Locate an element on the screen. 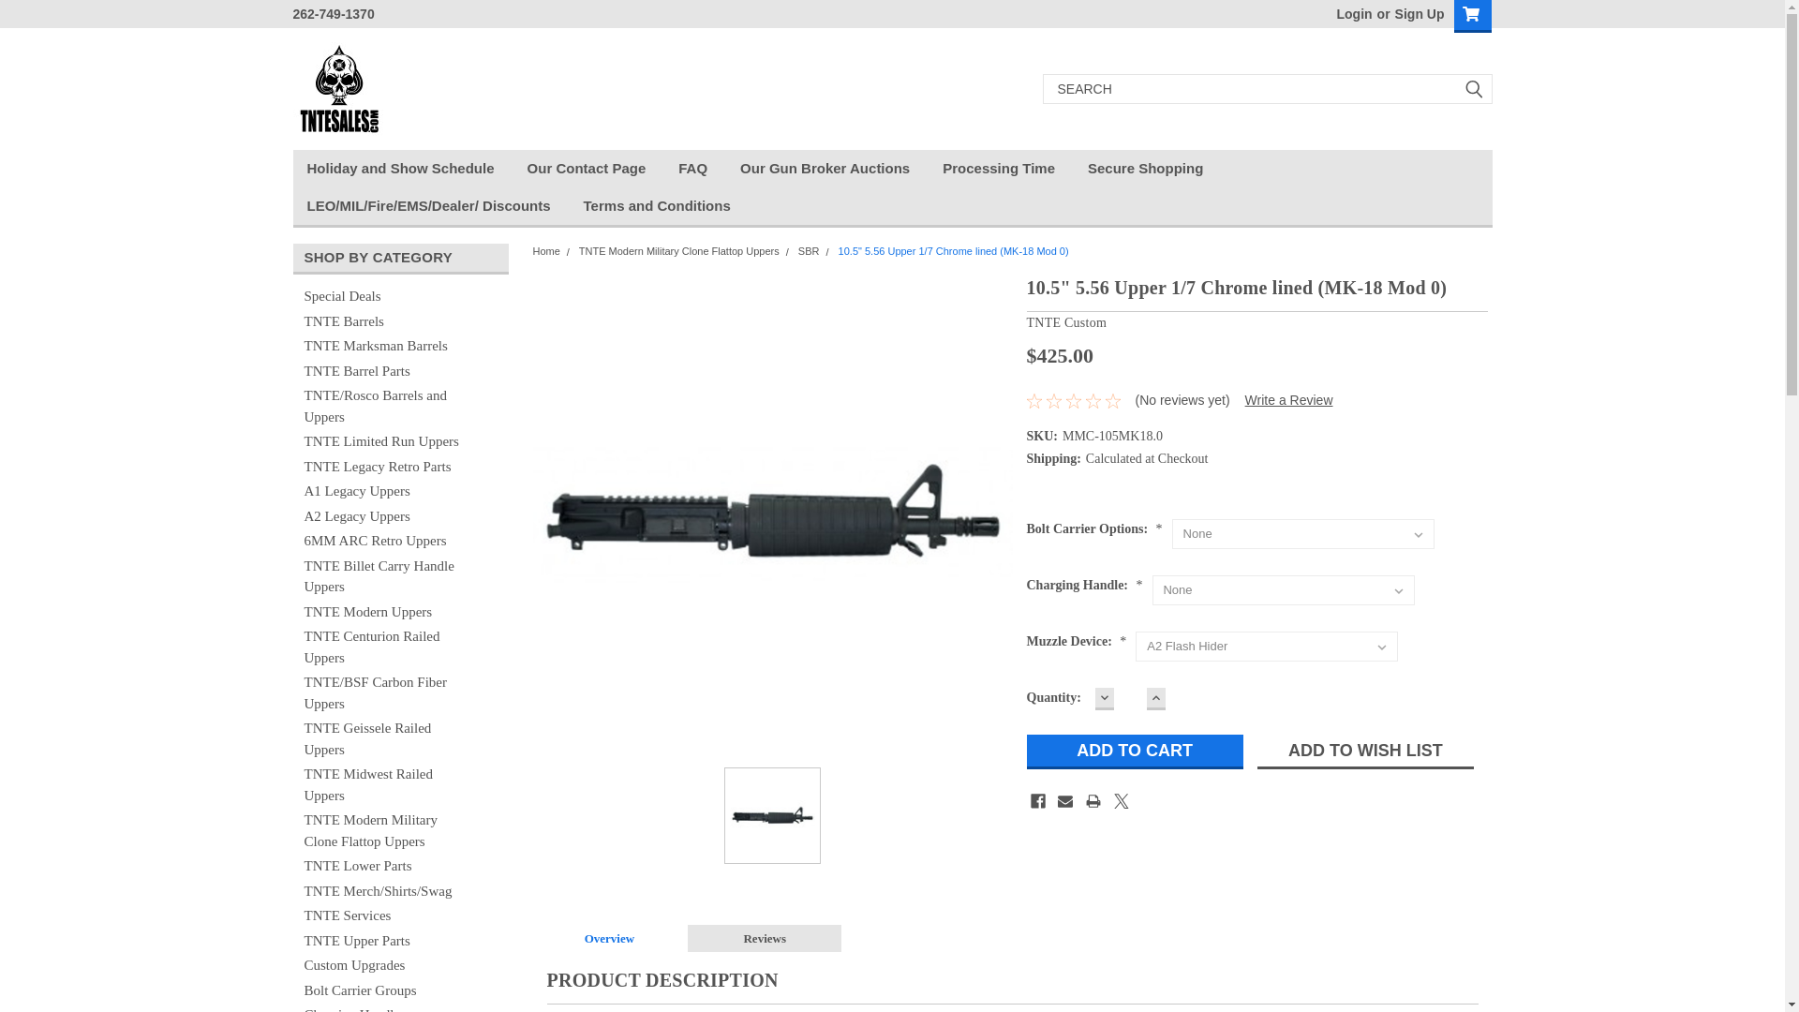  1 is located at coordinates (1130, 699).